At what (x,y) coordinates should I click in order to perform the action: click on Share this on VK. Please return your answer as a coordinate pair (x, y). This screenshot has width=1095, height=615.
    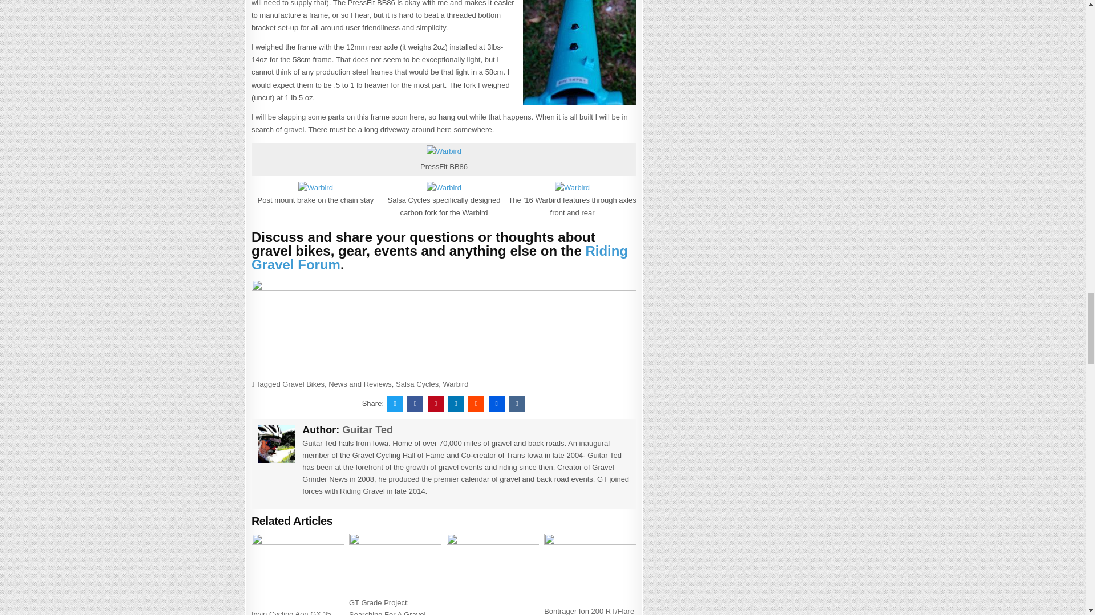
    Looking at the image, I should click on (517, 403).